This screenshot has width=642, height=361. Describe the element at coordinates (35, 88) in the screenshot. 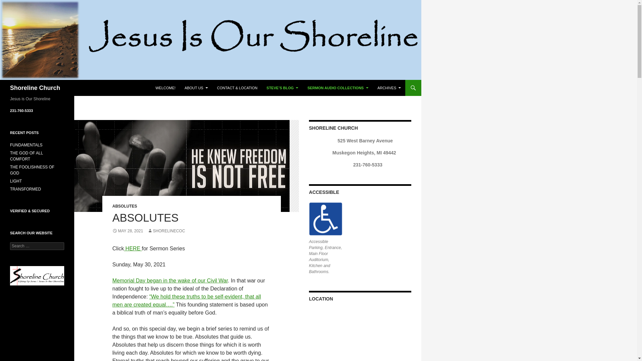

I see `Shoreline Church` at that location.